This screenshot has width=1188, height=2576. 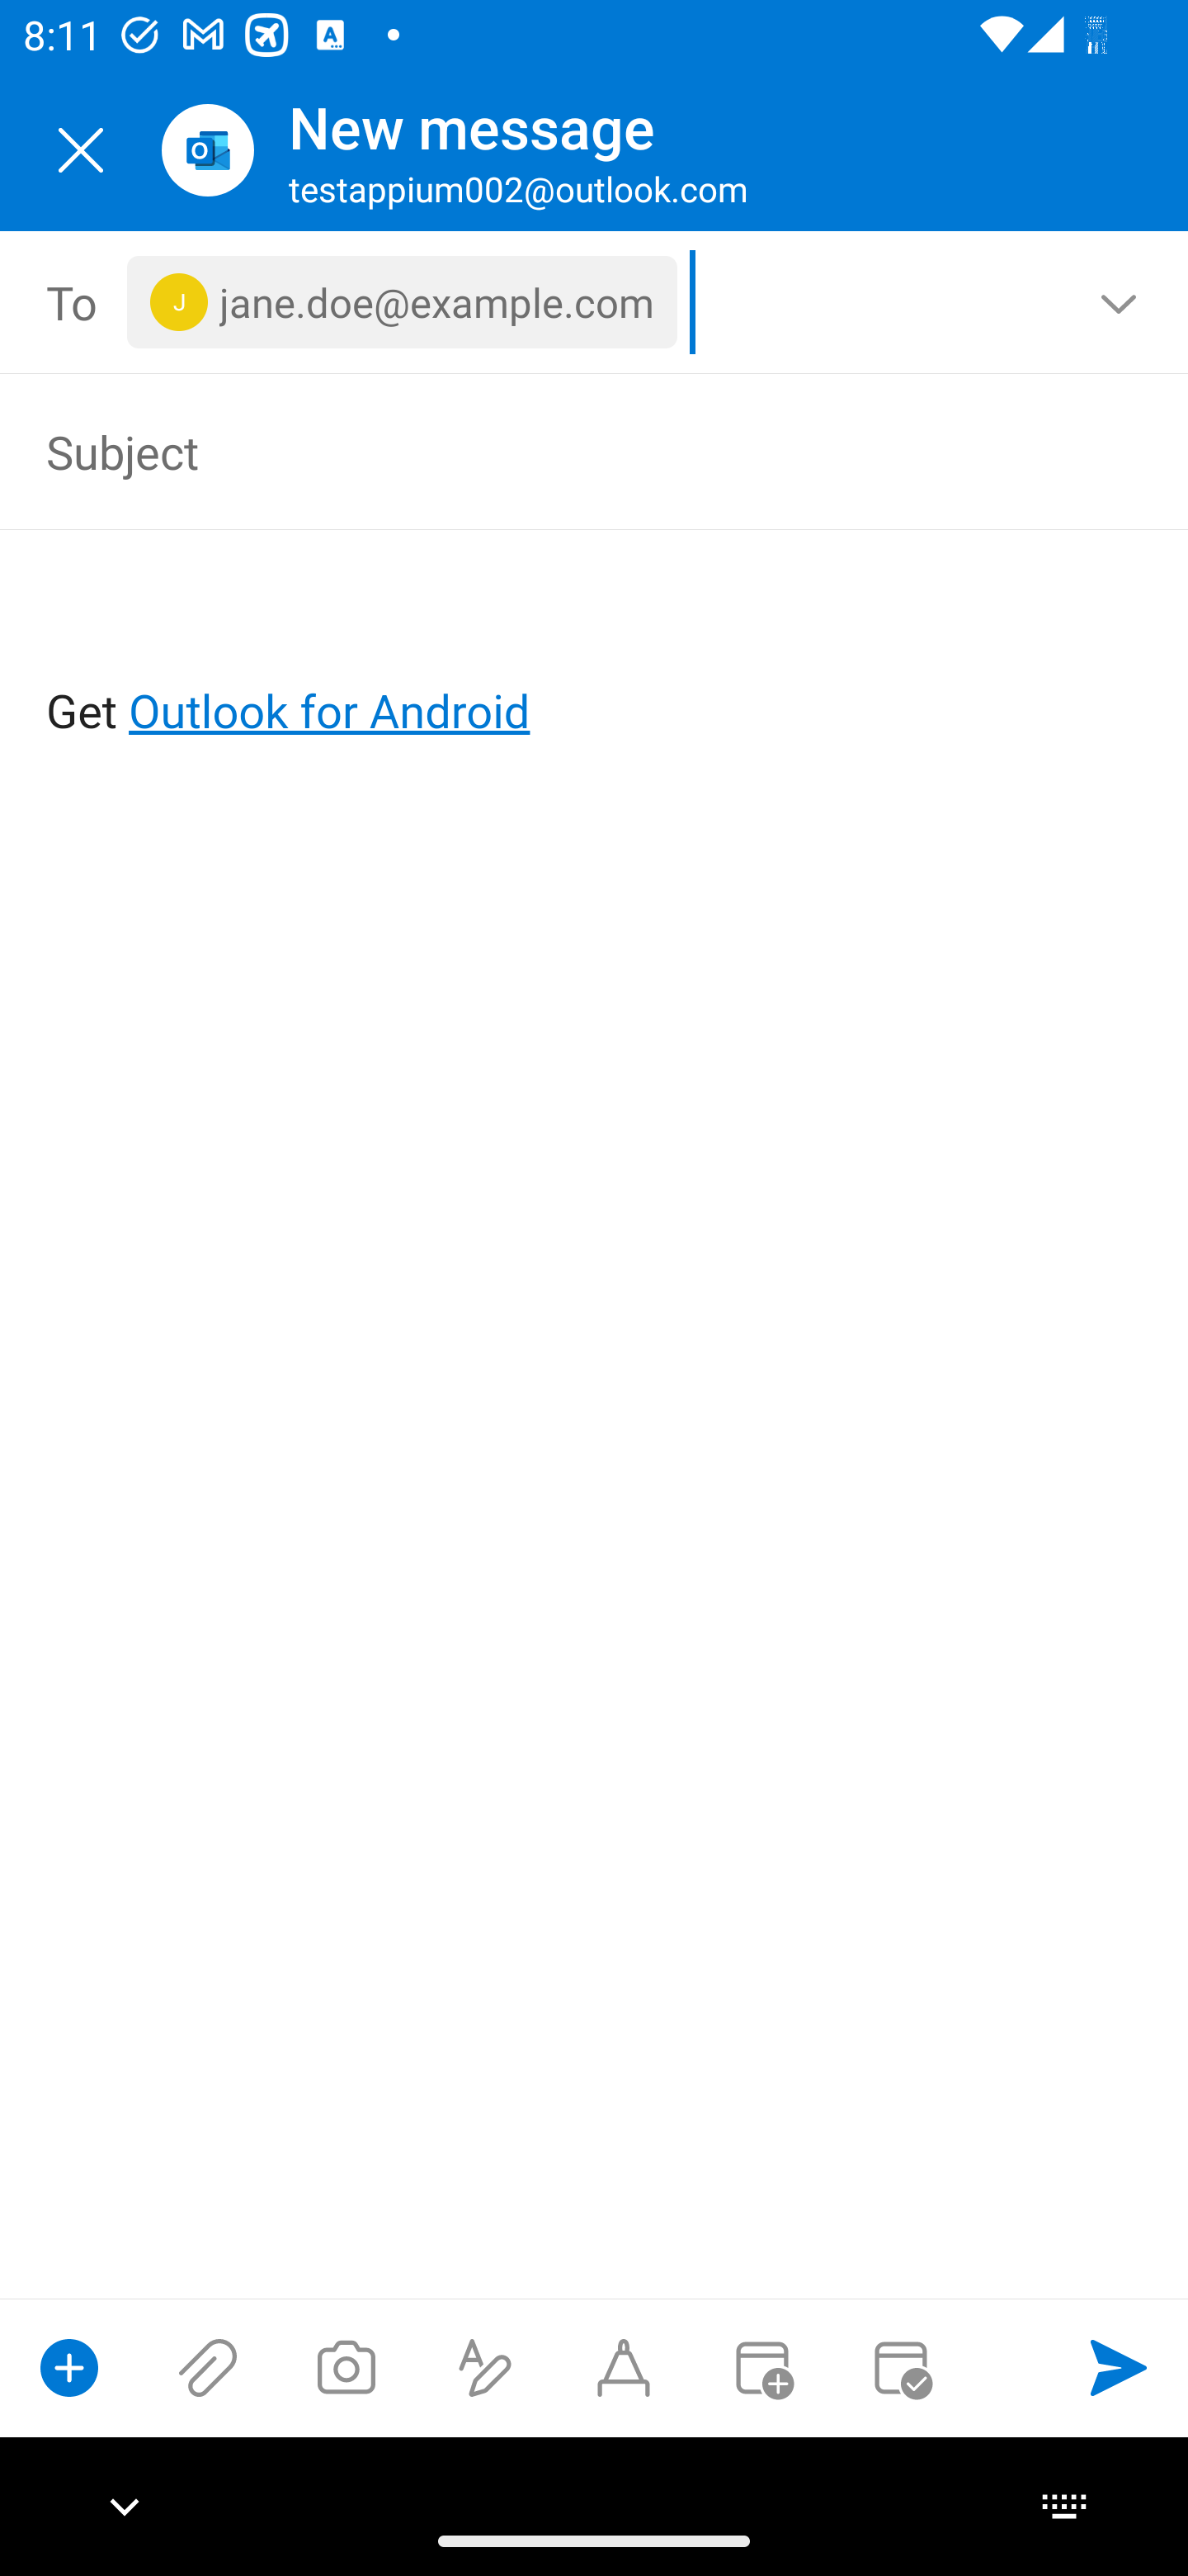 What do you see at coordinates (208, 2367) in the screenshot?
I see `Attach files` at bounding box center [208, 2367].